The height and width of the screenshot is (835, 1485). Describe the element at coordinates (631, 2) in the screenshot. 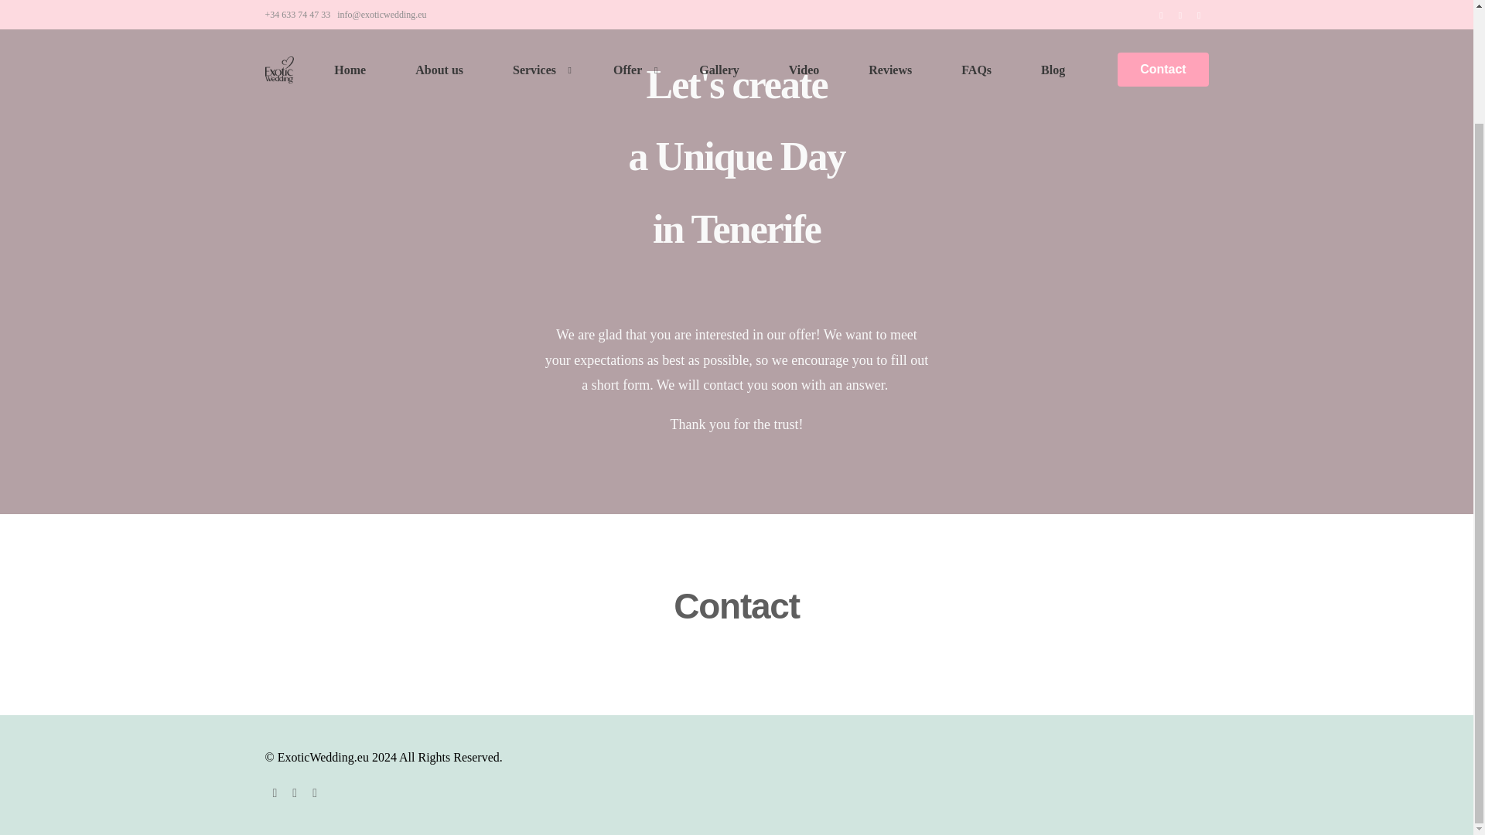

I see `Offer` at that location.